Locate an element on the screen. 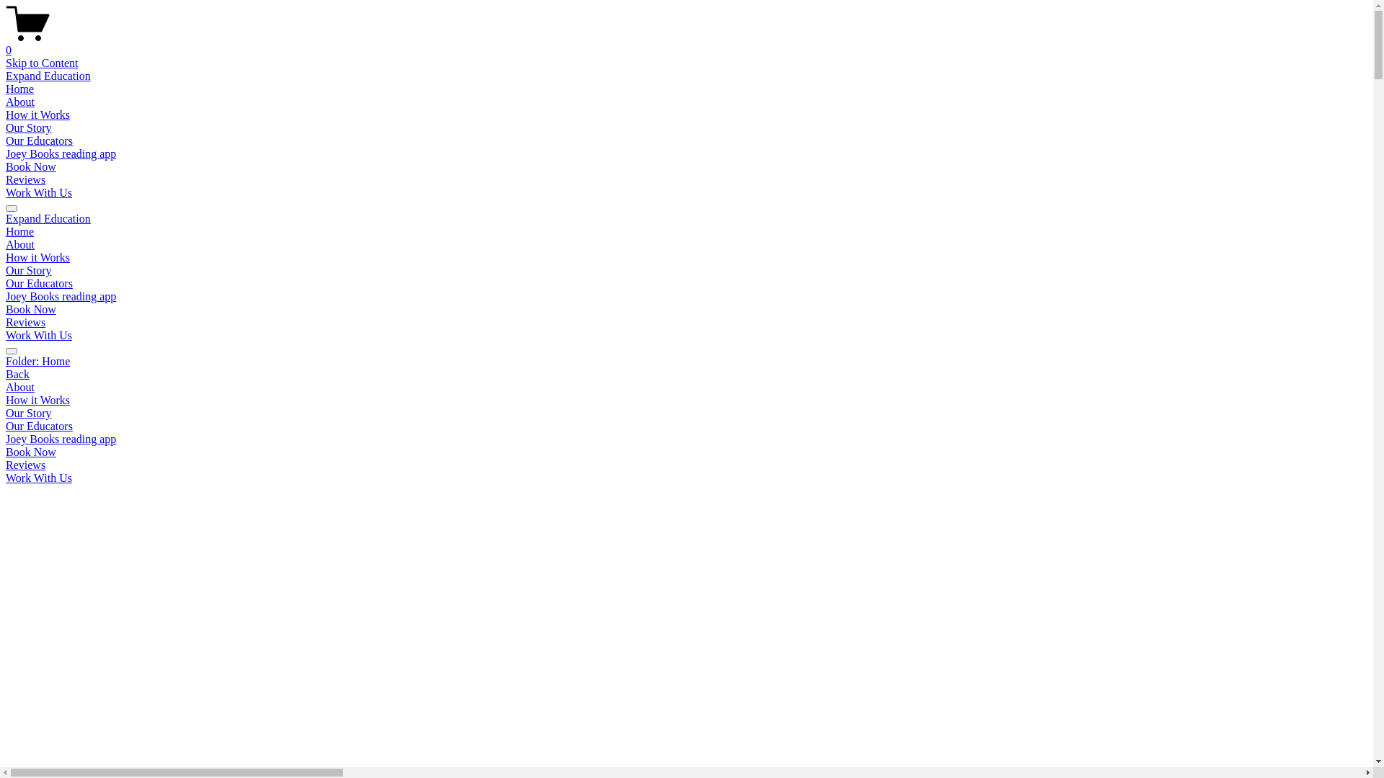 The image size is (1384, 778). Expand Education is located at coordinates (48, 76).